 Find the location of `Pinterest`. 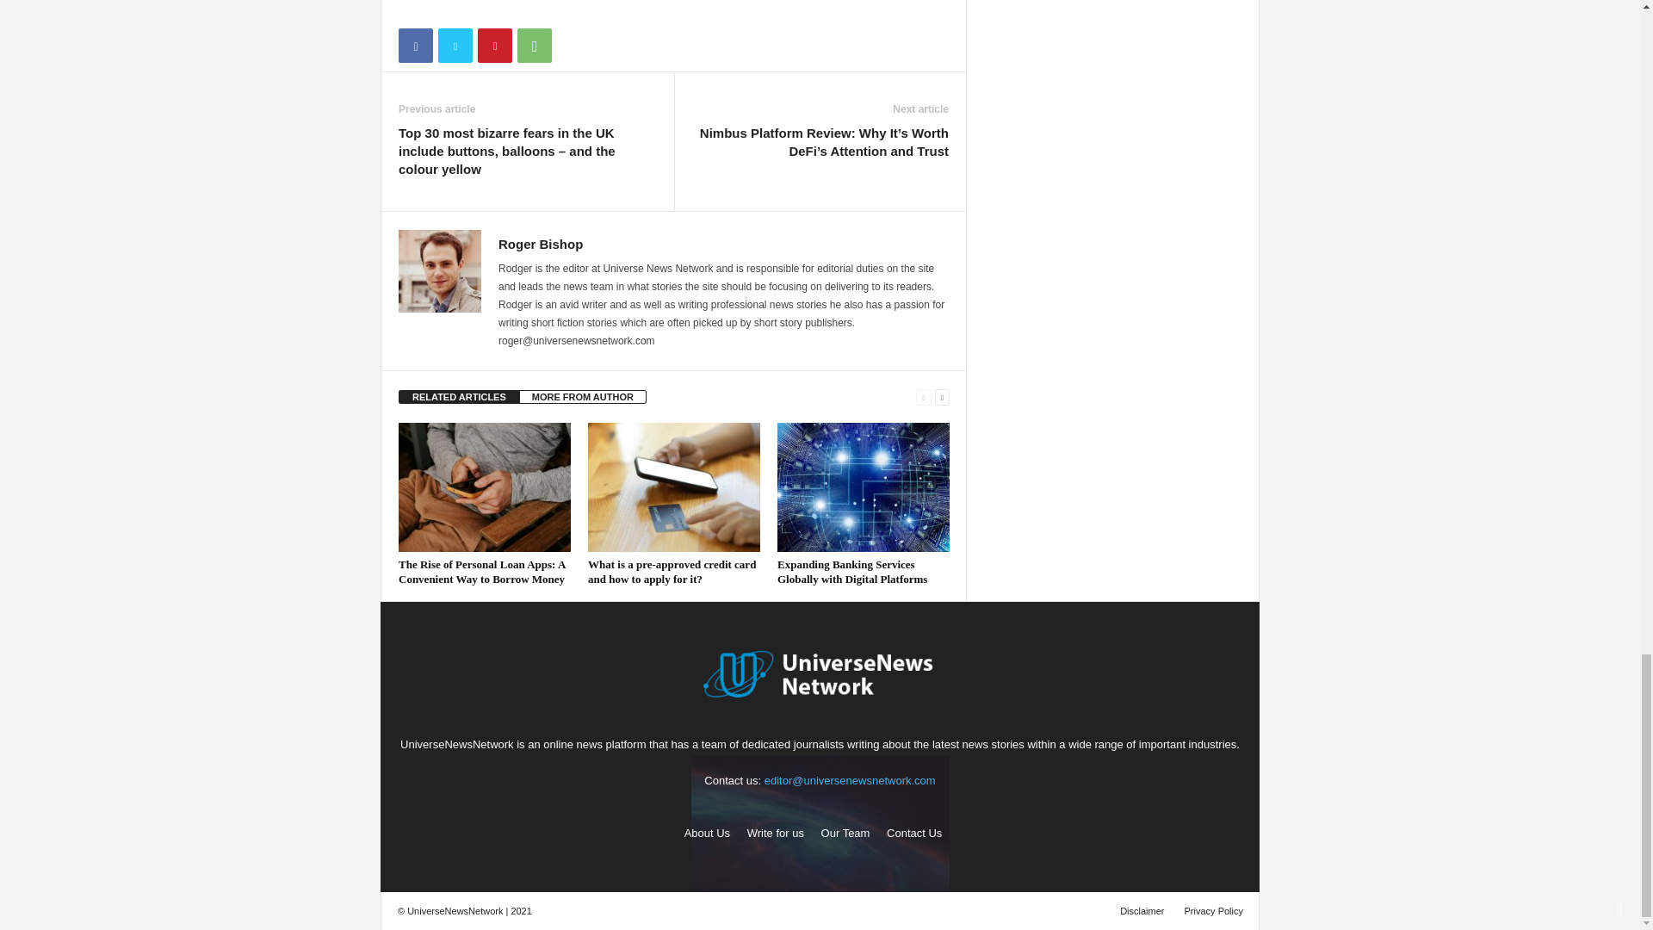

Pinterest is located at coordinates (494, 46).